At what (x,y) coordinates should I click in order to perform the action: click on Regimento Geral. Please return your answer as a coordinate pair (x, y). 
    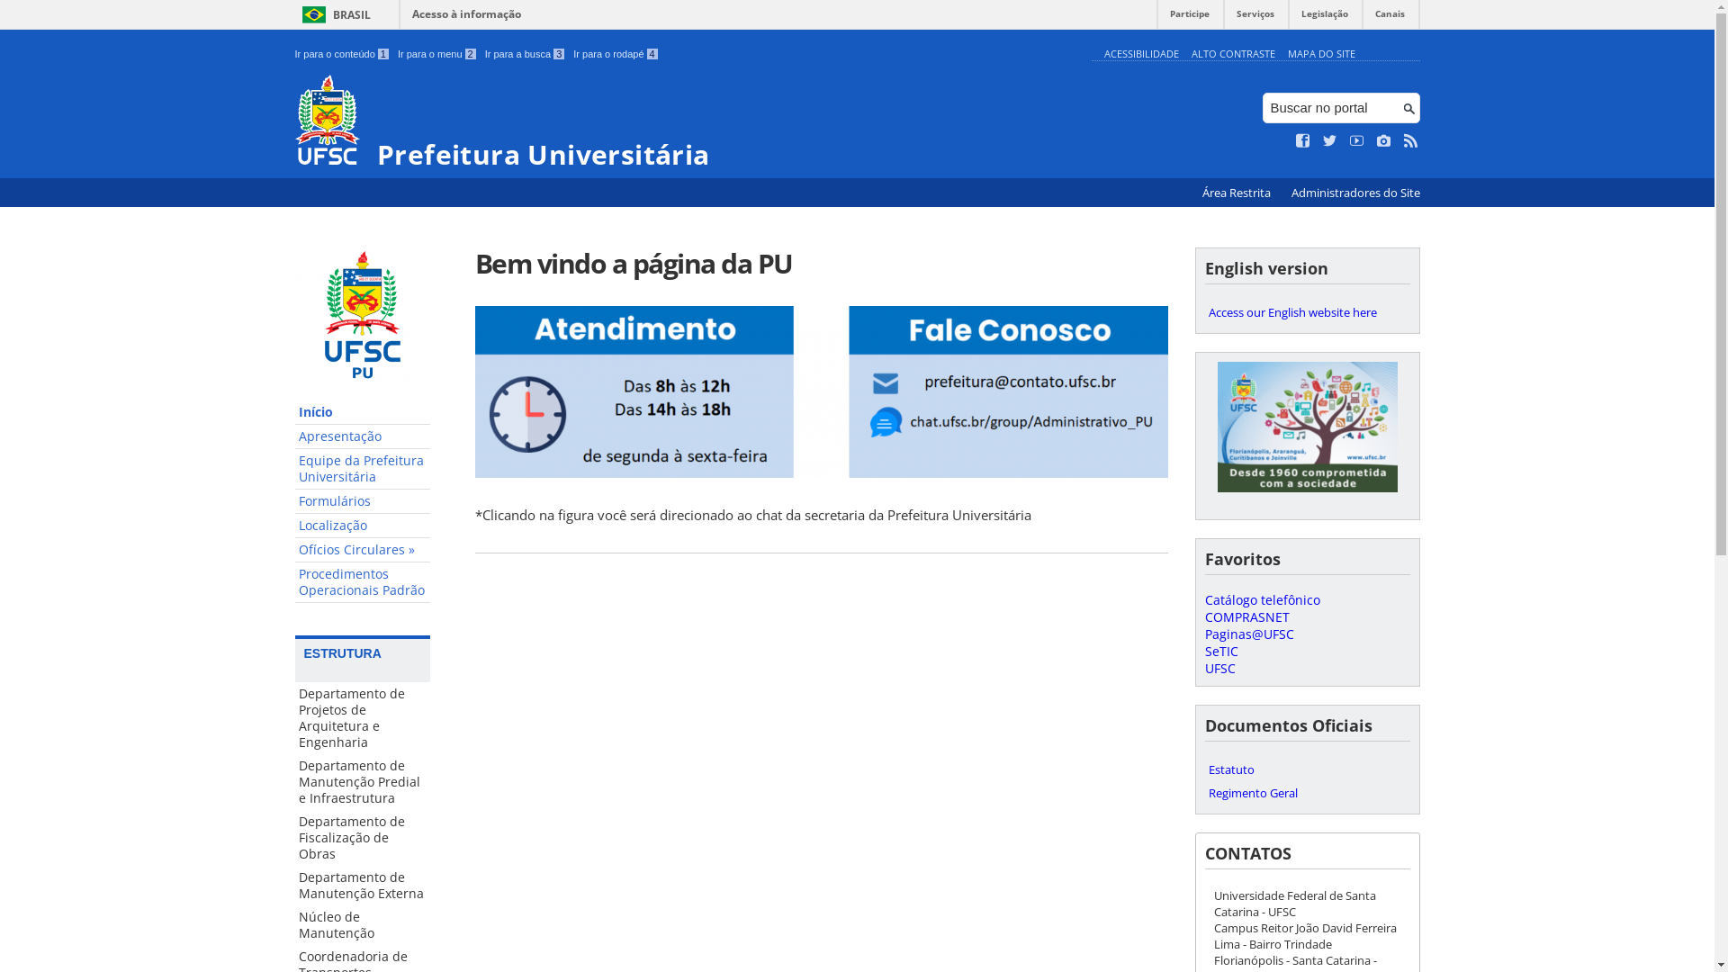
    Looking at the image, I should click on (1307, 792).